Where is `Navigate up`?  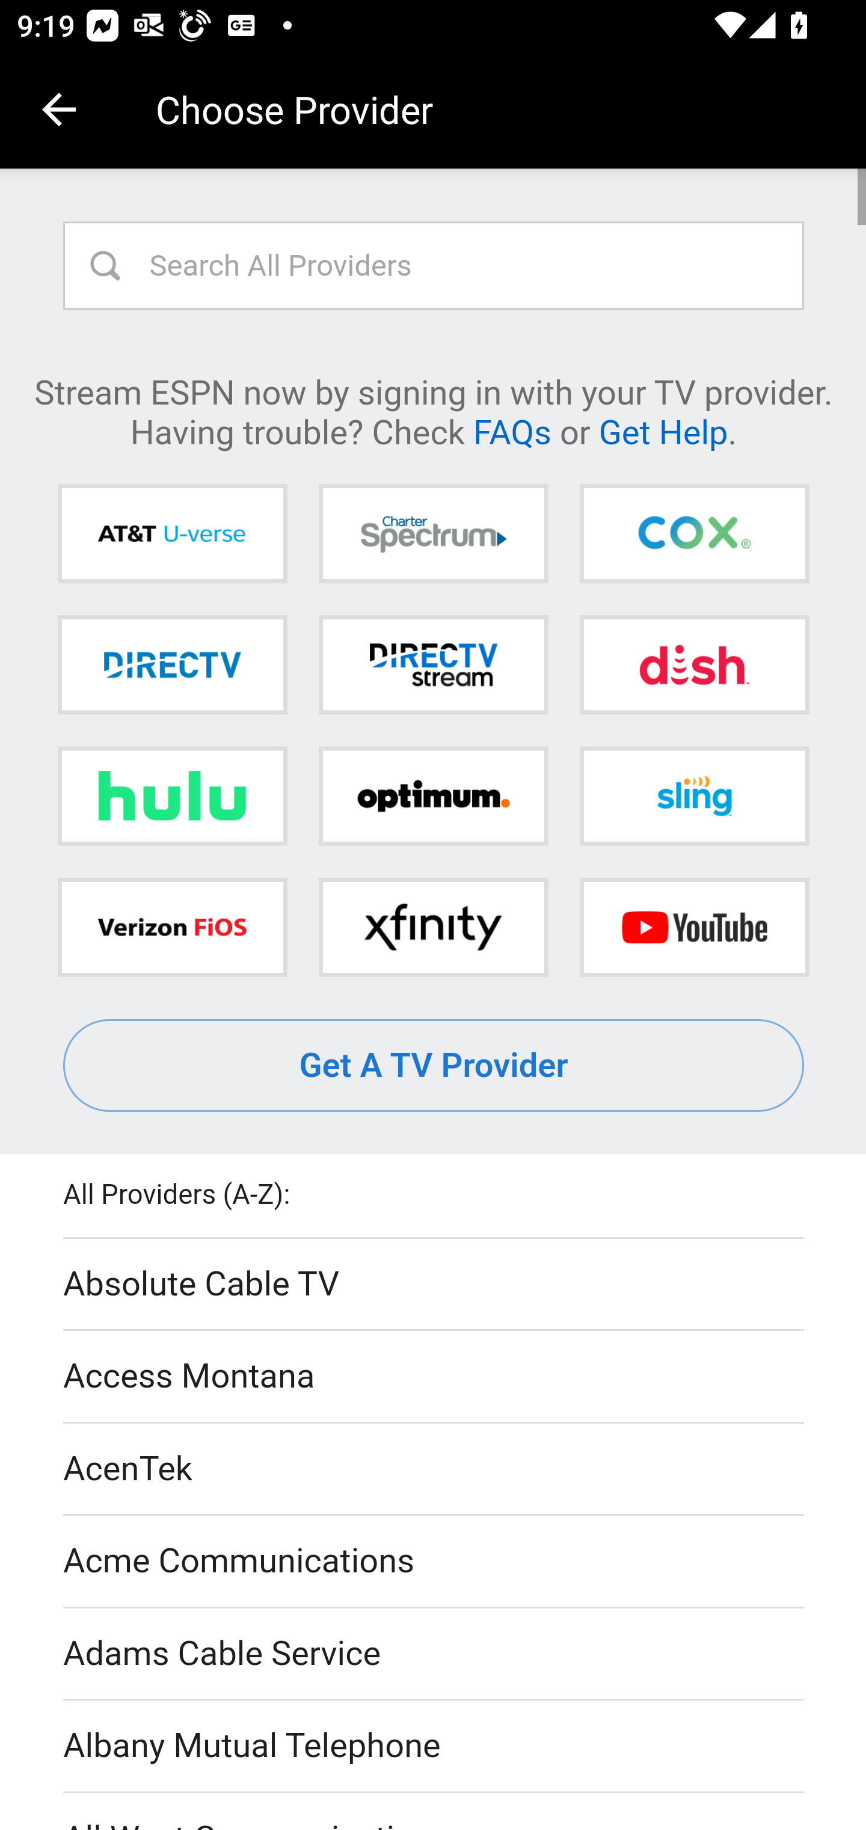
Navigate up is located at coordinates (59, 110).